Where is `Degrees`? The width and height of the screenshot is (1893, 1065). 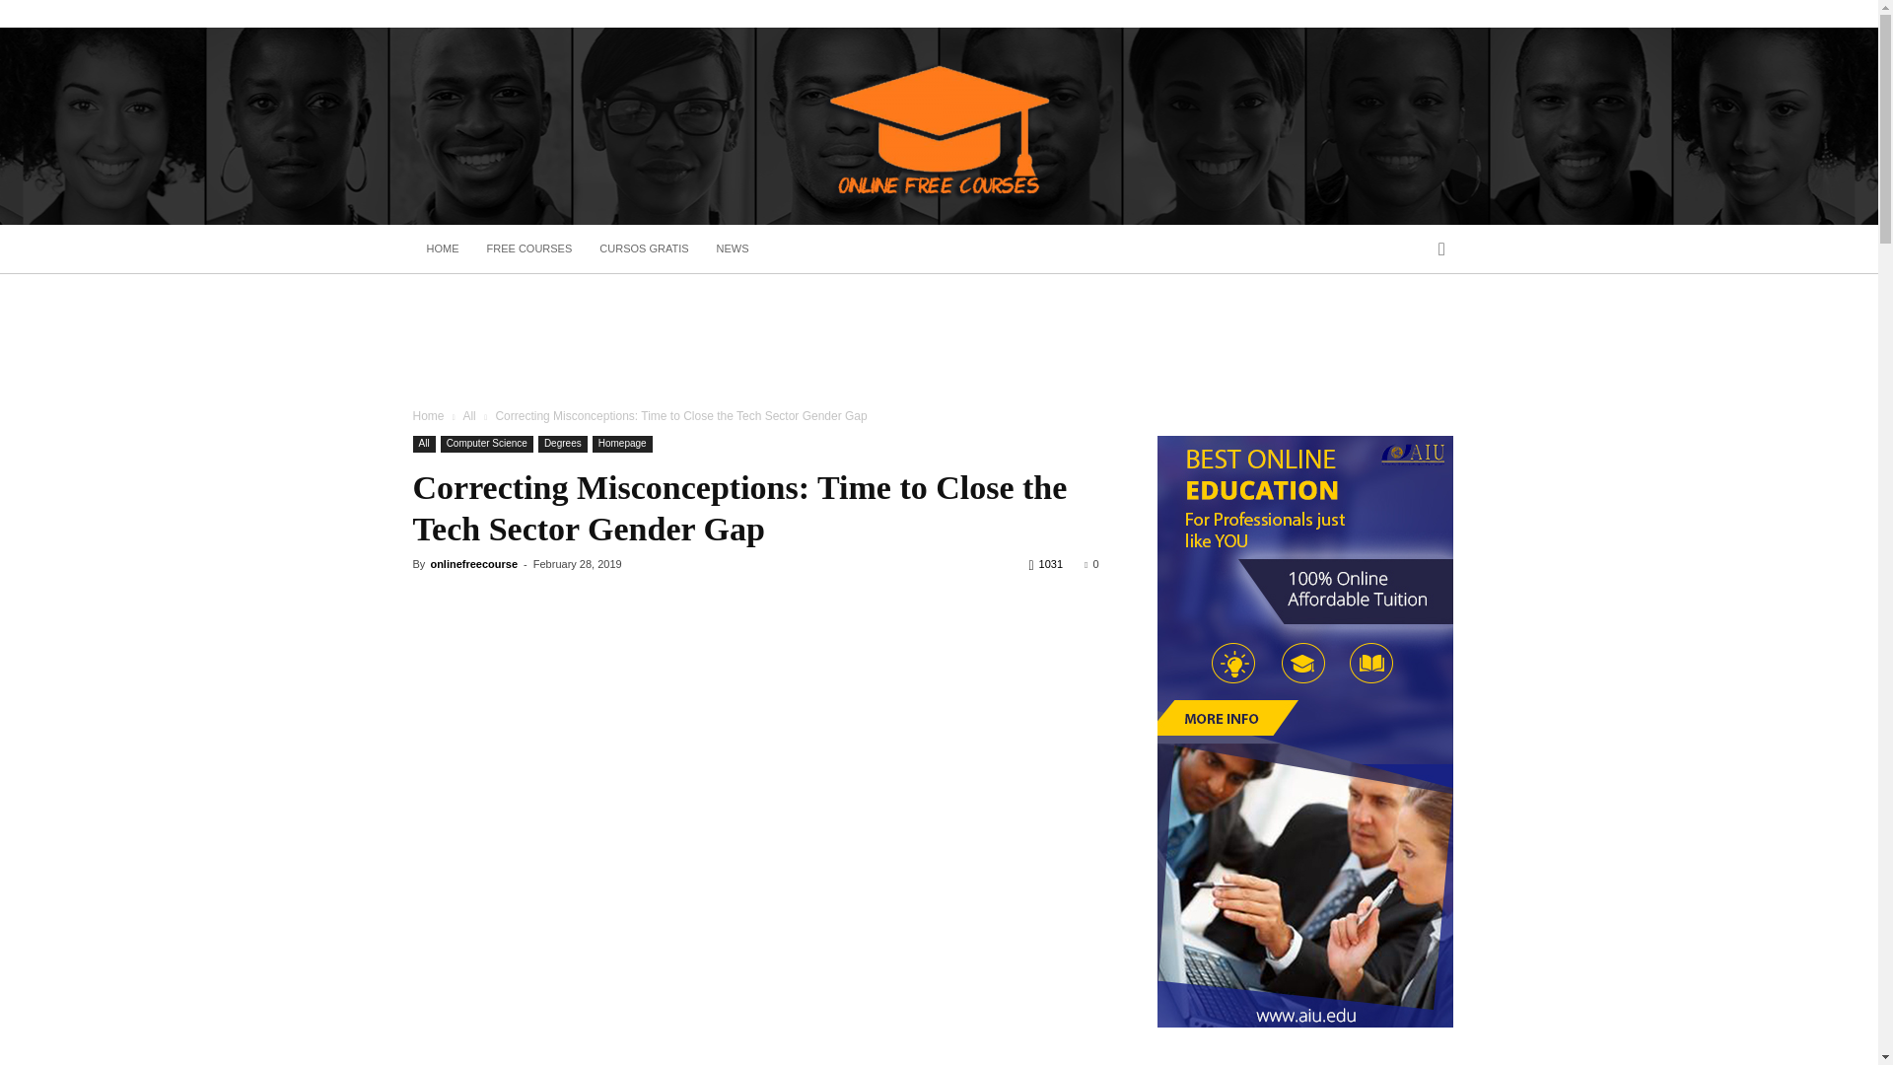
Degrees is located at coordinates (562, 444).